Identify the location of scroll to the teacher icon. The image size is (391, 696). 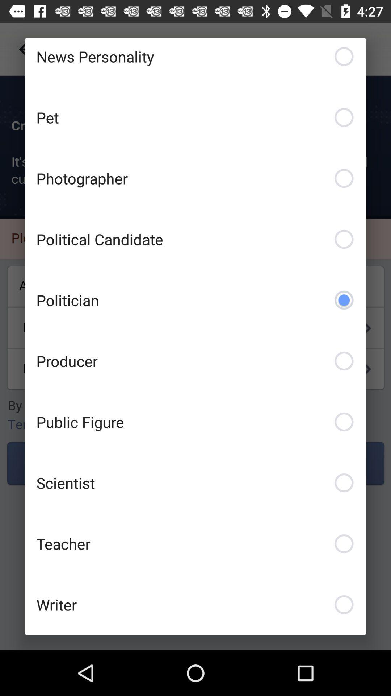
(195, 544).